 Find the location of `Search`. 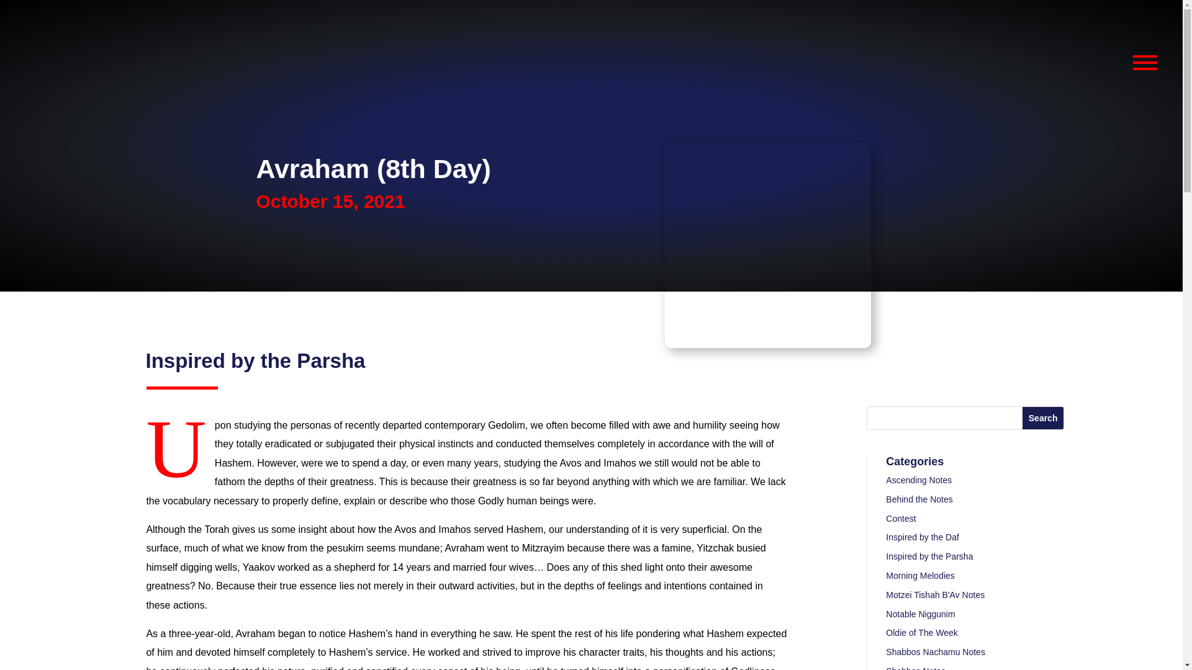

Search is located at coordinates (1043, 418).